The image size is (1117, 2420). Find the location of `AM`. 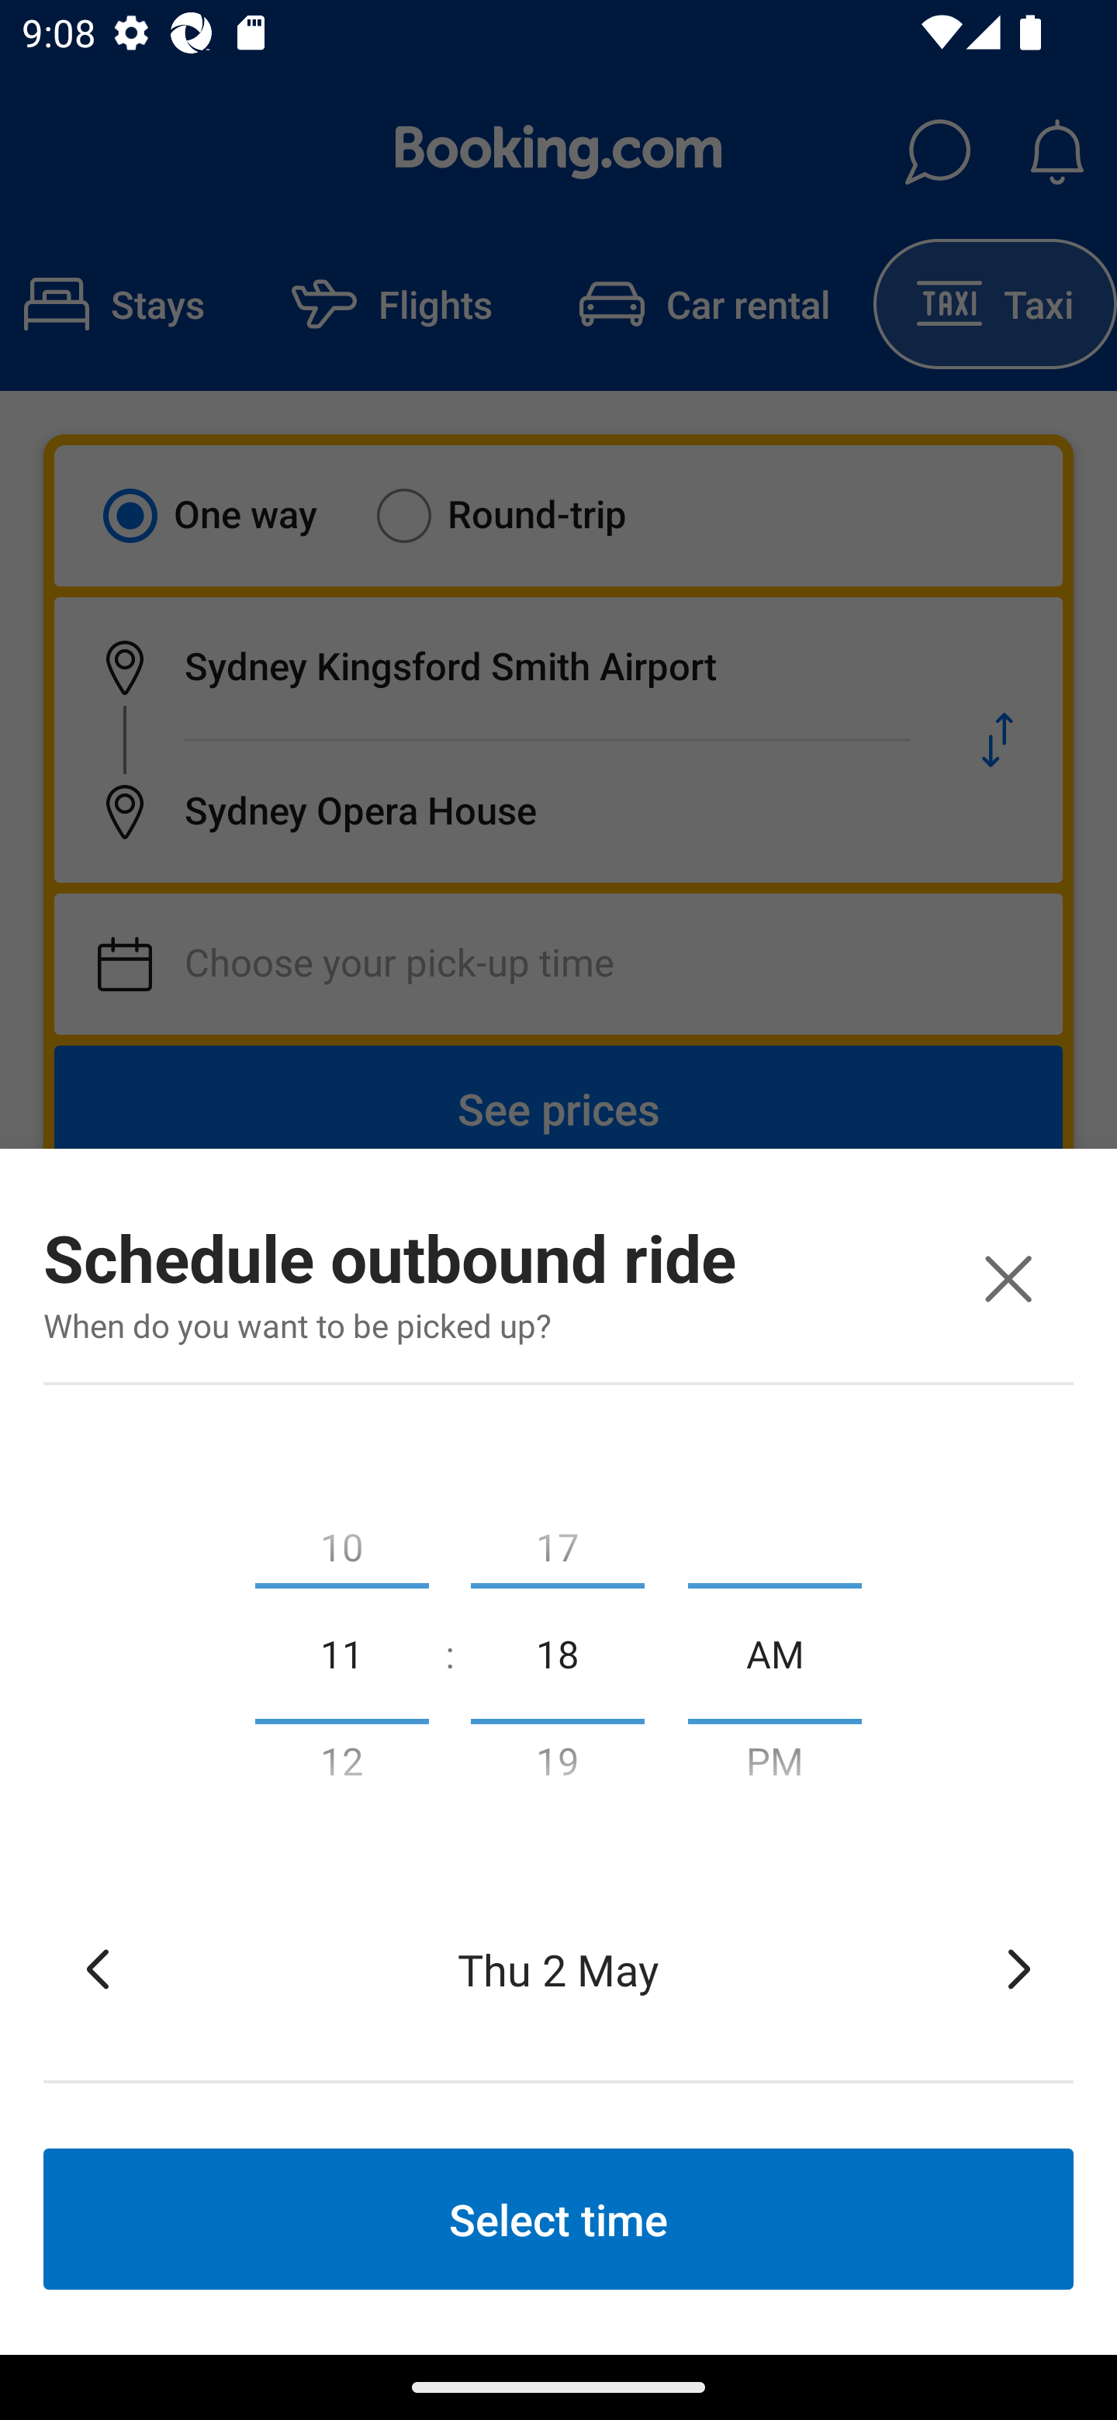

AM is located at coordinates (775, 1652).